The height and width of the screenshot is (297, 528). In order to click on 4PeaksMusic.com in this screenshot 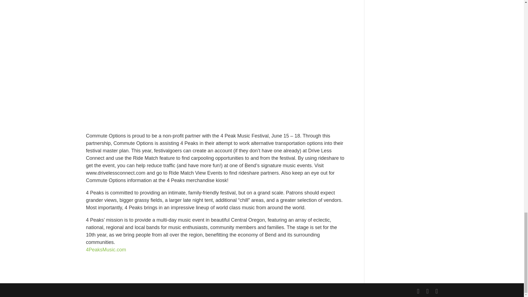, I will do `click(106, 250)`.